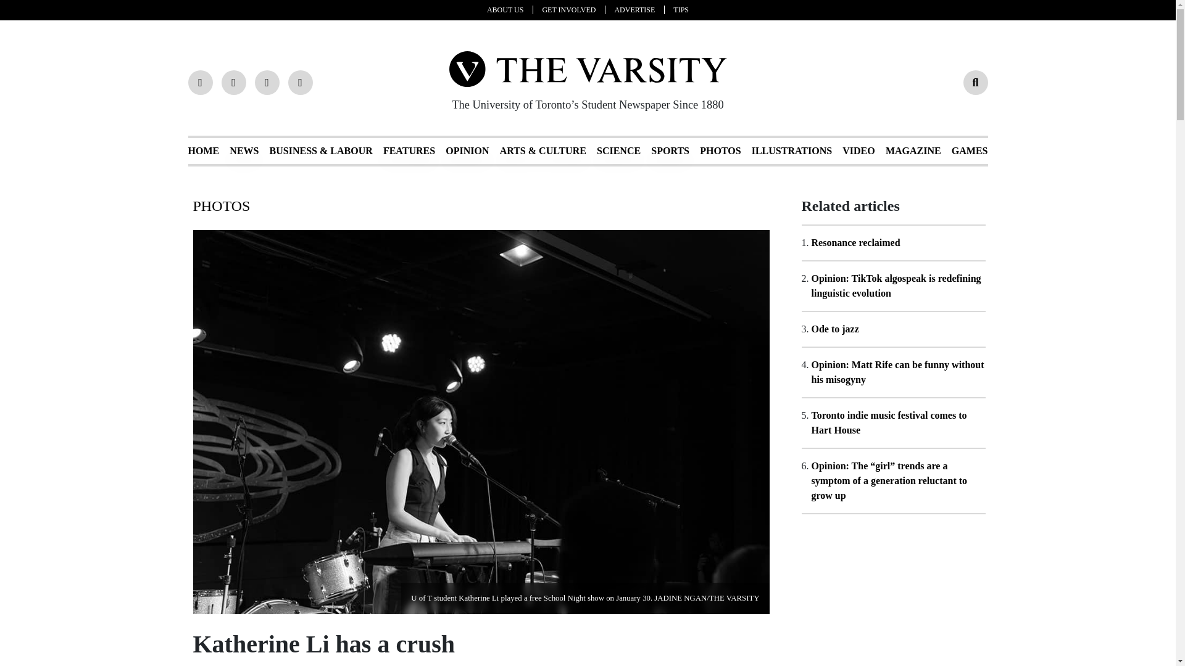  Describe the element at coordinates (510, 9) in the screenshot. I see `ABOUT US` at that location.